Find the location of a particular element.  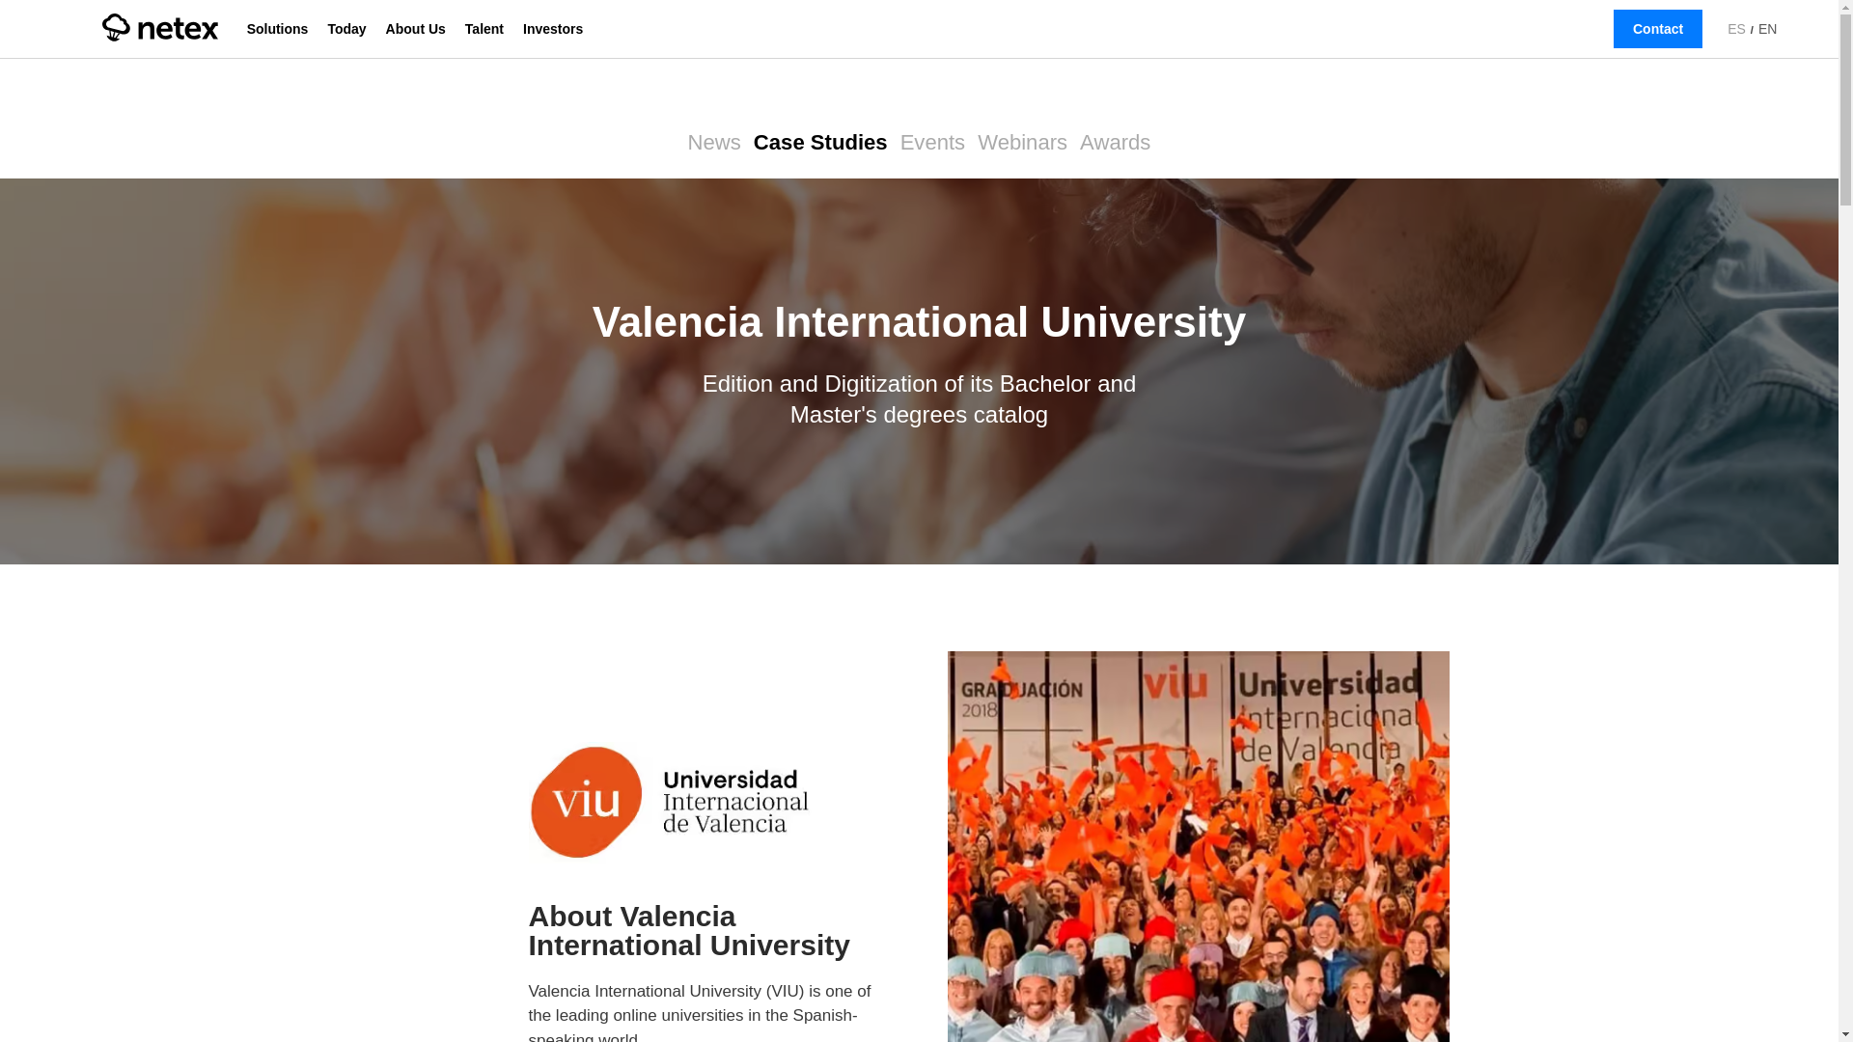

News is located at coordinates (714, 143).